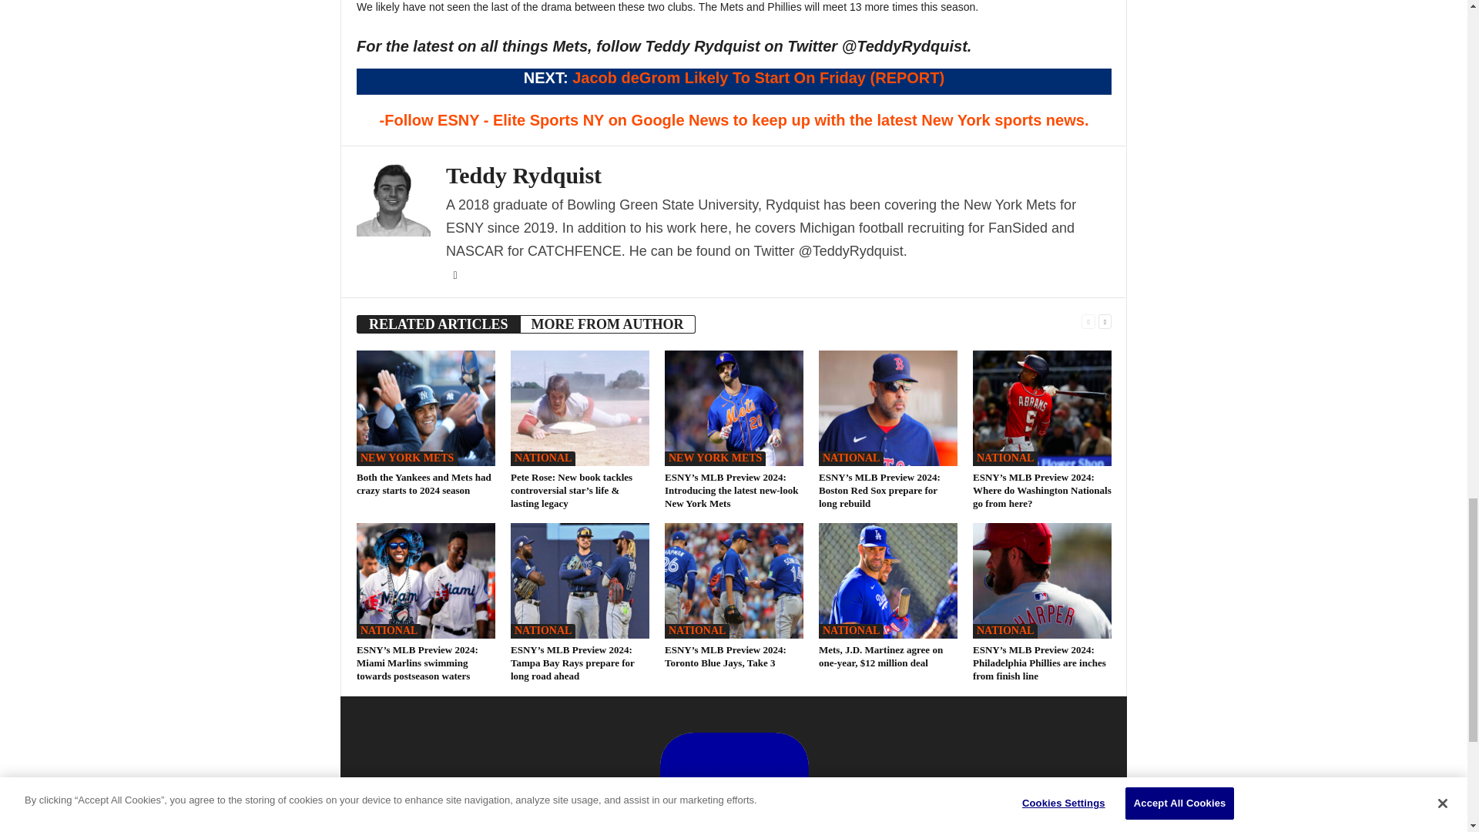 Image resolution: width=1479 pixels, height=832 pixels. I want to click on Both the Yankees and Mets had crazy starts to 2024 season, so click(425, 407).